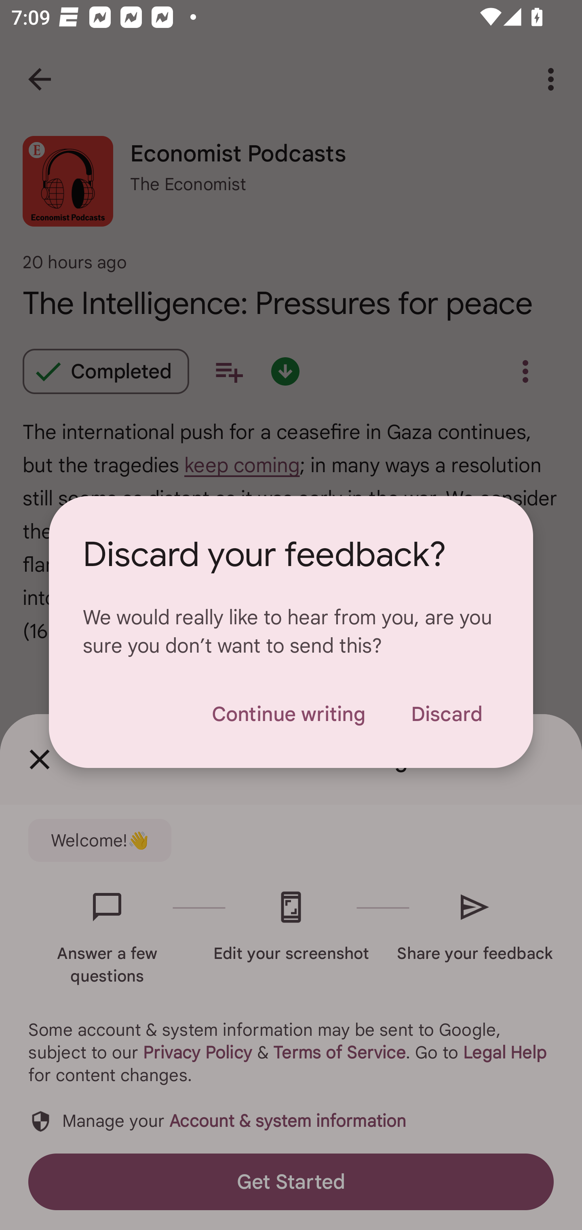  I want to click on Continue writing, so click(288, 714).